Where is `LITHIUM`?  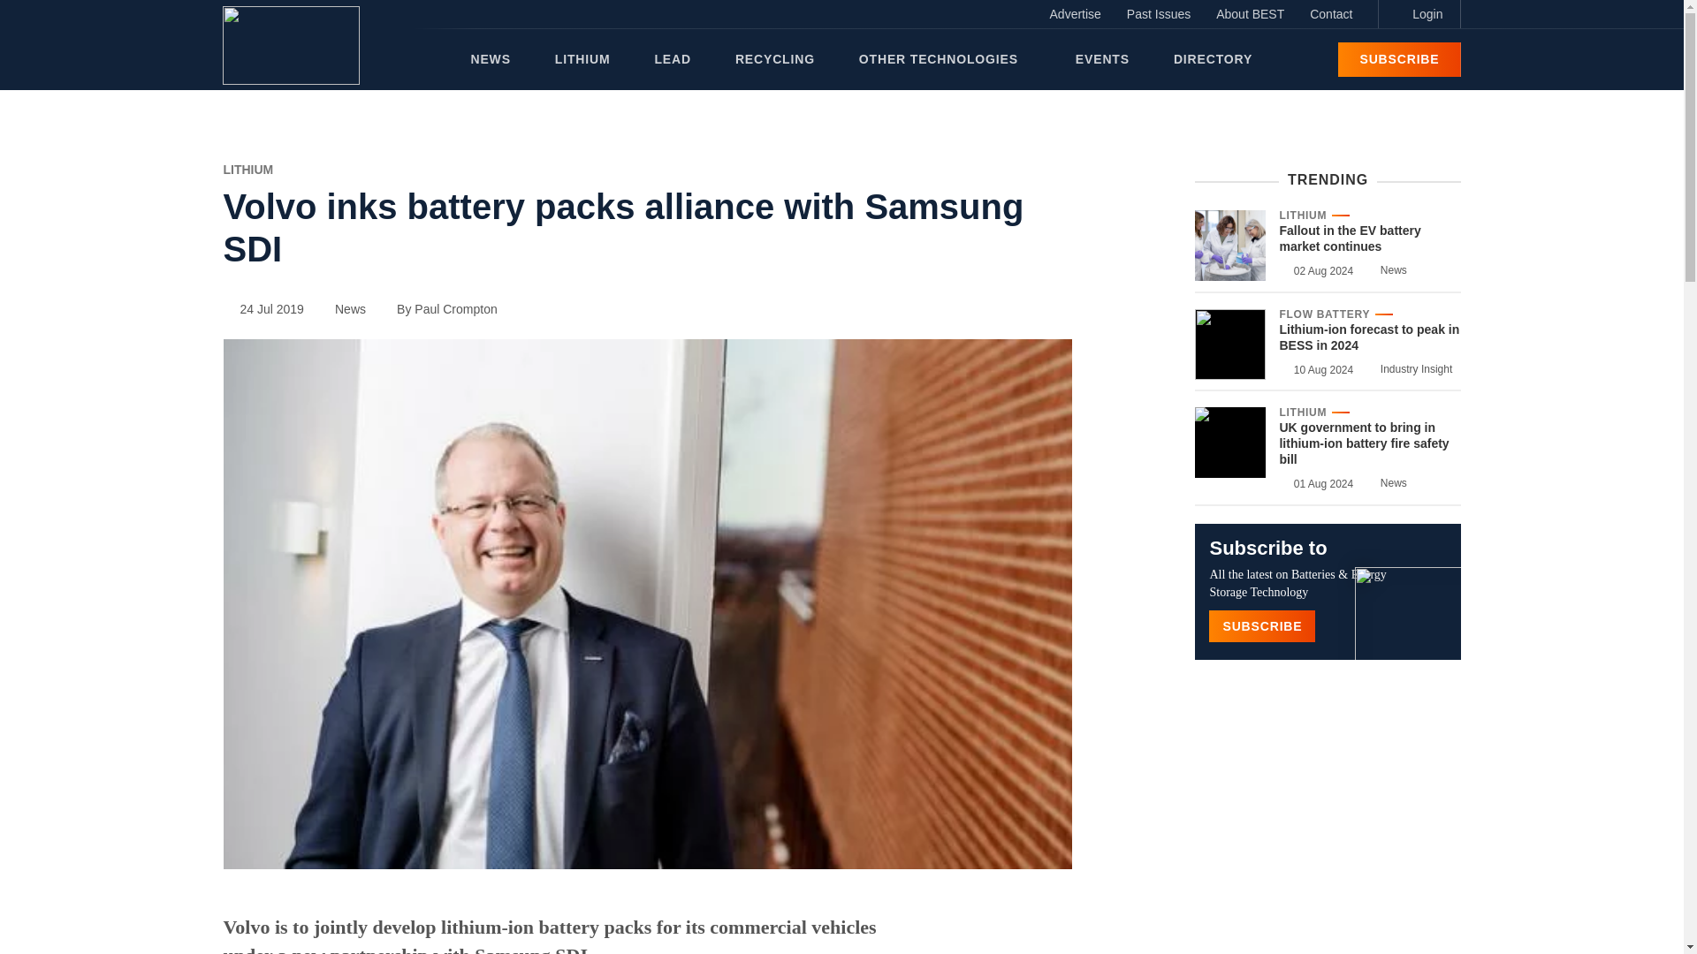 LITHIUM is located at coordinates (247, 169).